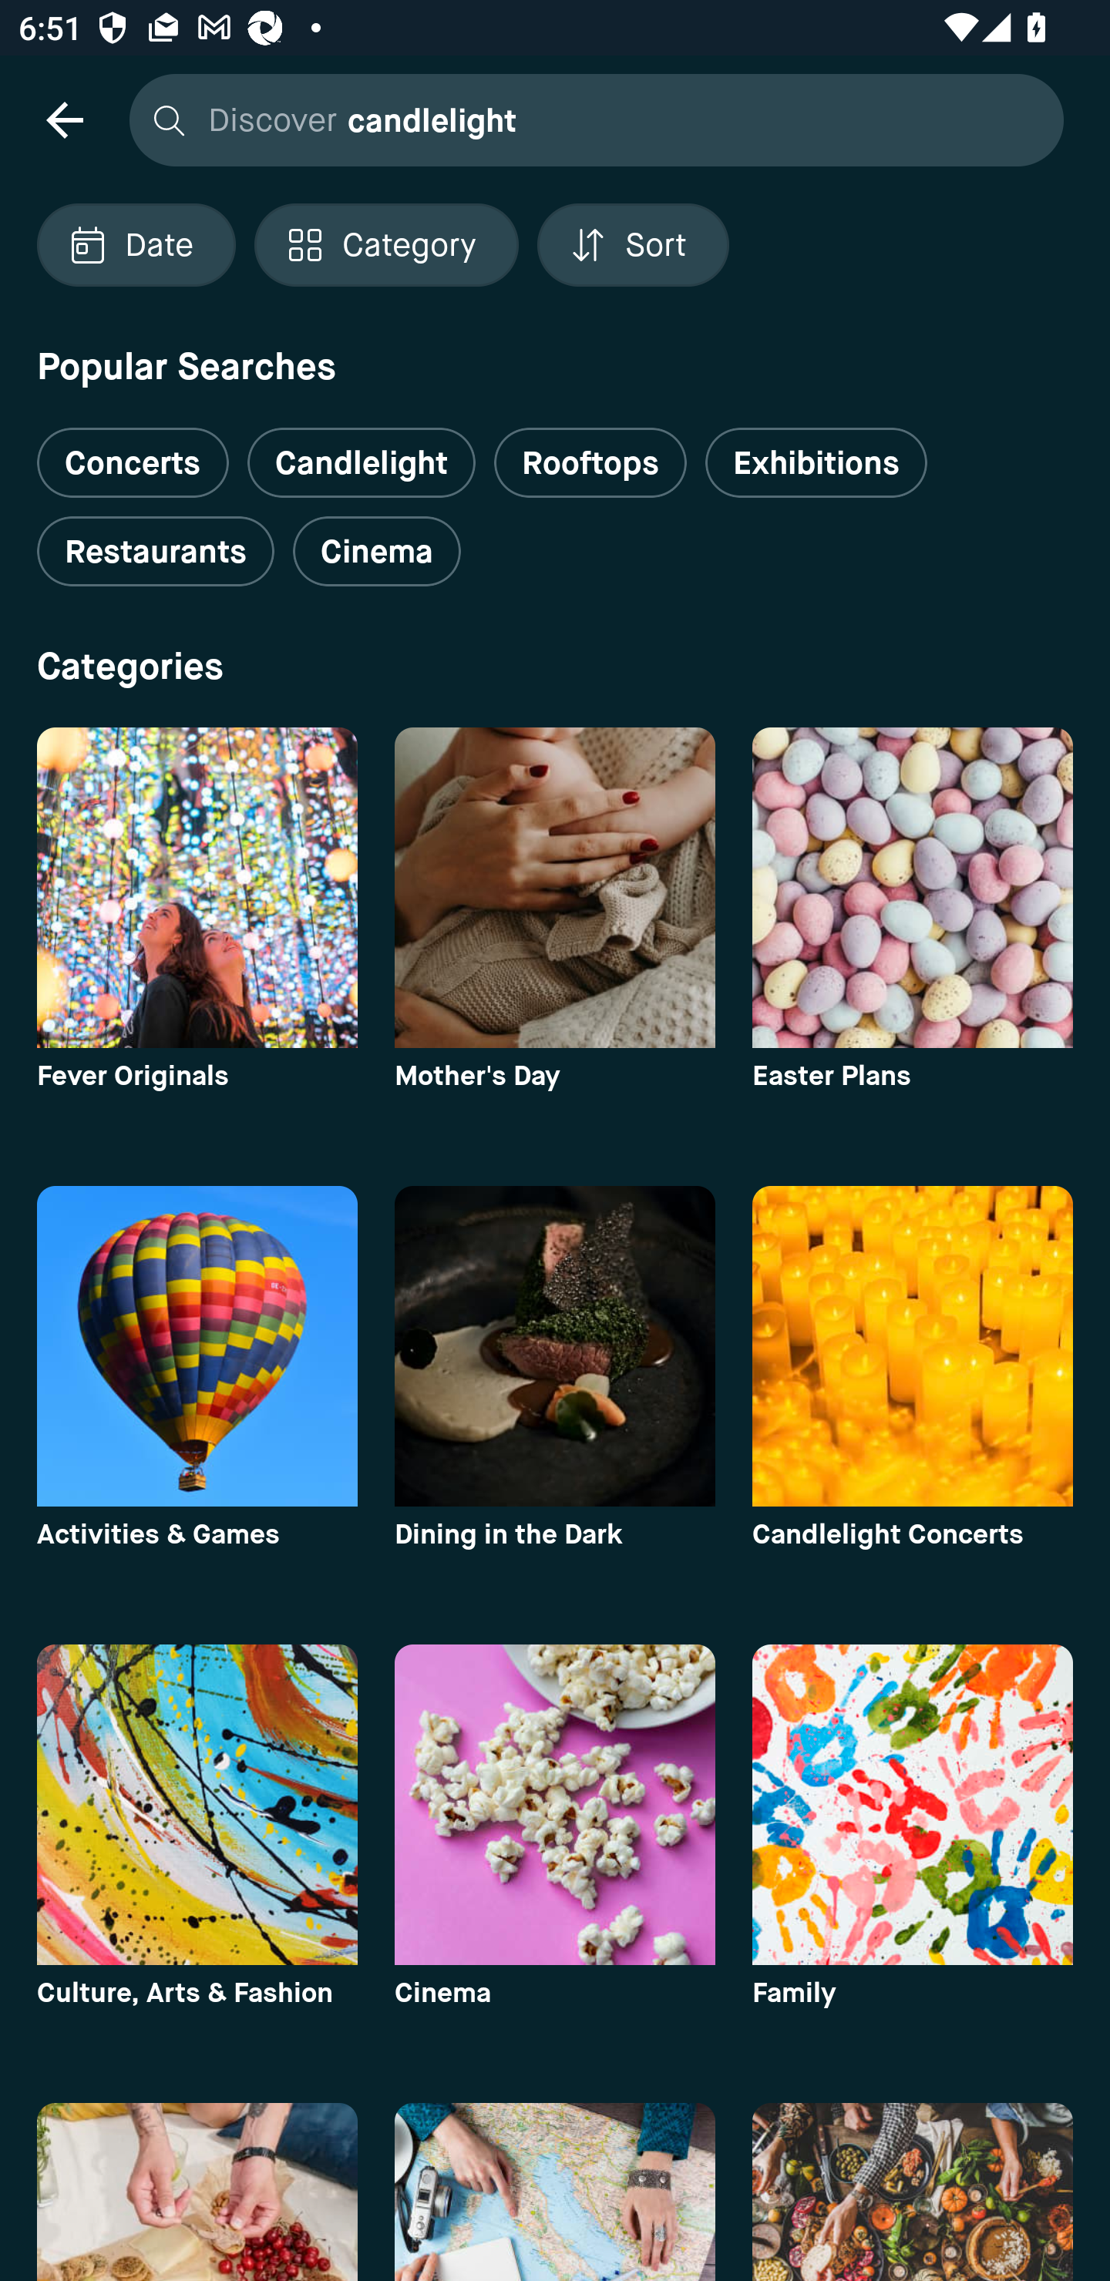 This screenshot has width=1110, height=2281. Describe the element at coordinates (555, 887) in the screenshot. I see `category image` at that location.